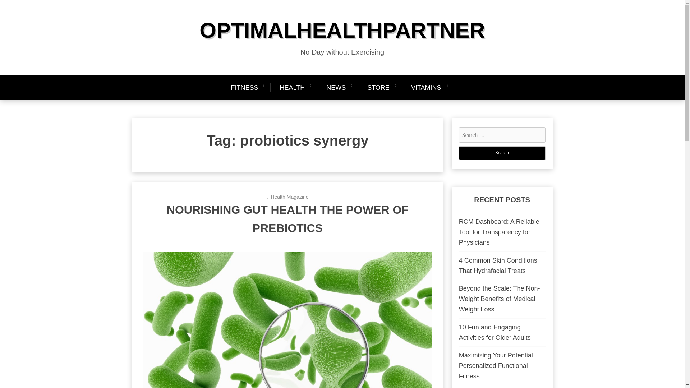  What do you see at coordinates (502, 153) in the screenshot?
I see `Search` at bounding box center [502, 153].